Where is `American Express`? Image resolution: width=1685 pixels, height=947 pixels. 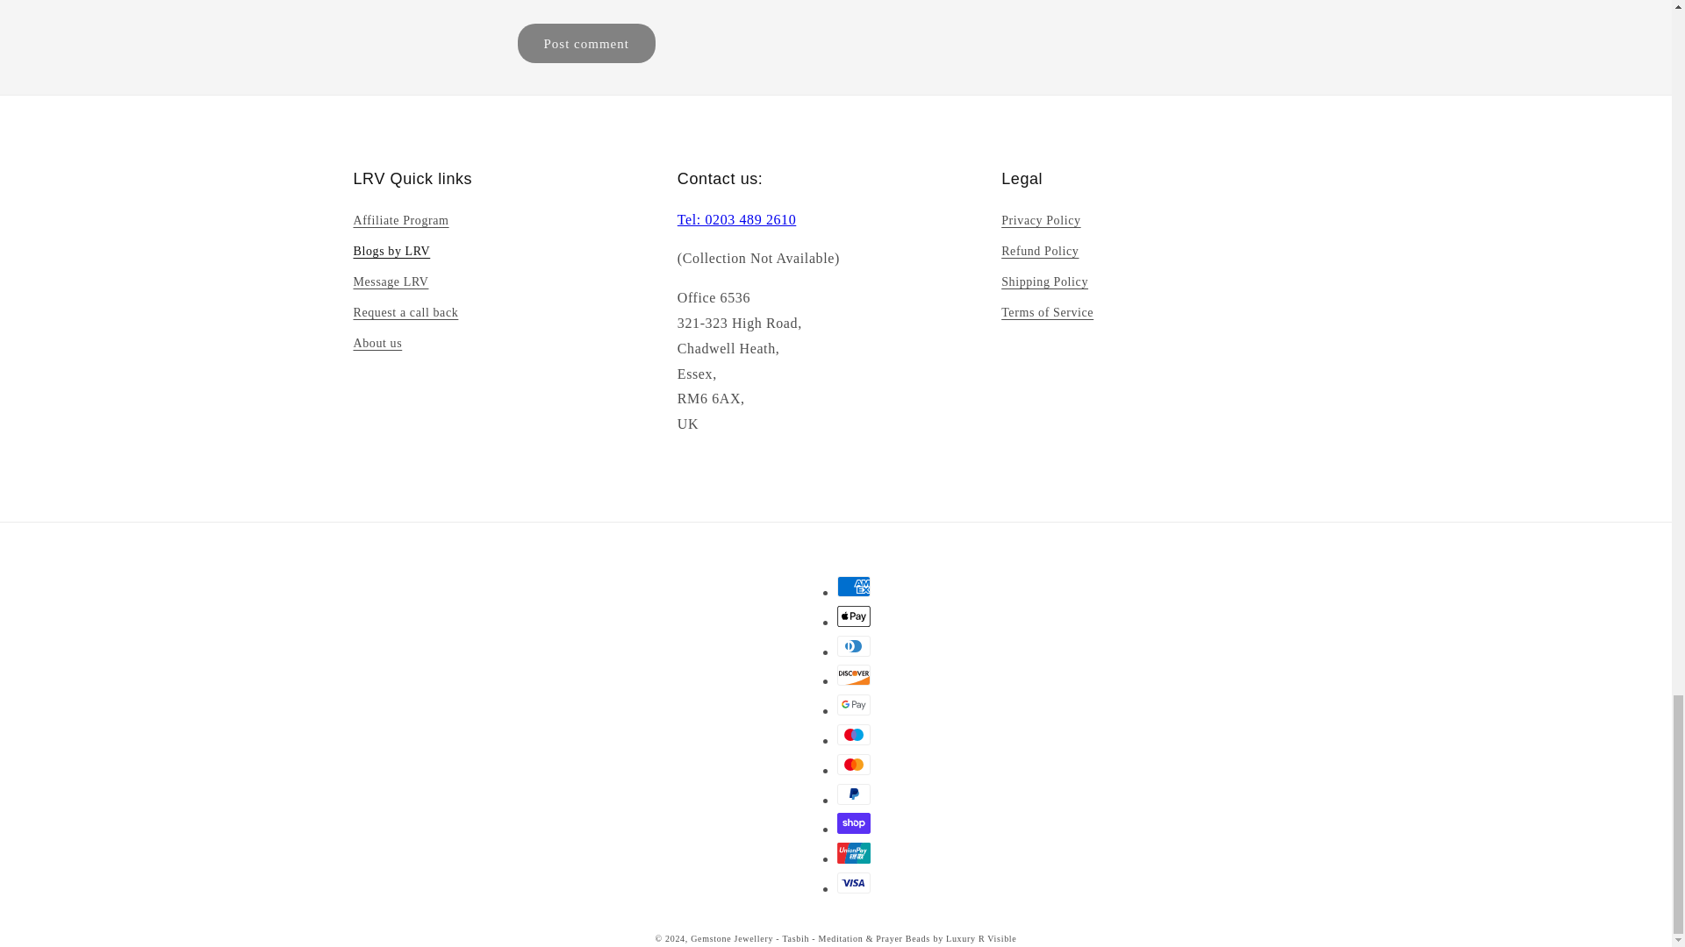 American Express is located at coordinates (854, 586).